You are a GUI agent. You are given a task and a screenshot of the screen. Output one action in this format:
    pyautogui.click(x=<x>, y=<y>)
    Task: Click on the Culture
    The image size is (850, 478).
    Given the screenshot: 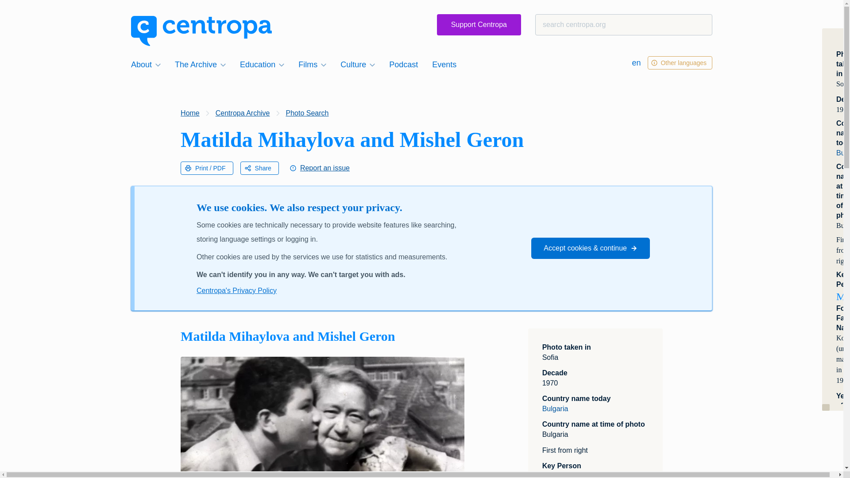 What is the action you would take?
    pyautogui.click(x=357, y=64)
    